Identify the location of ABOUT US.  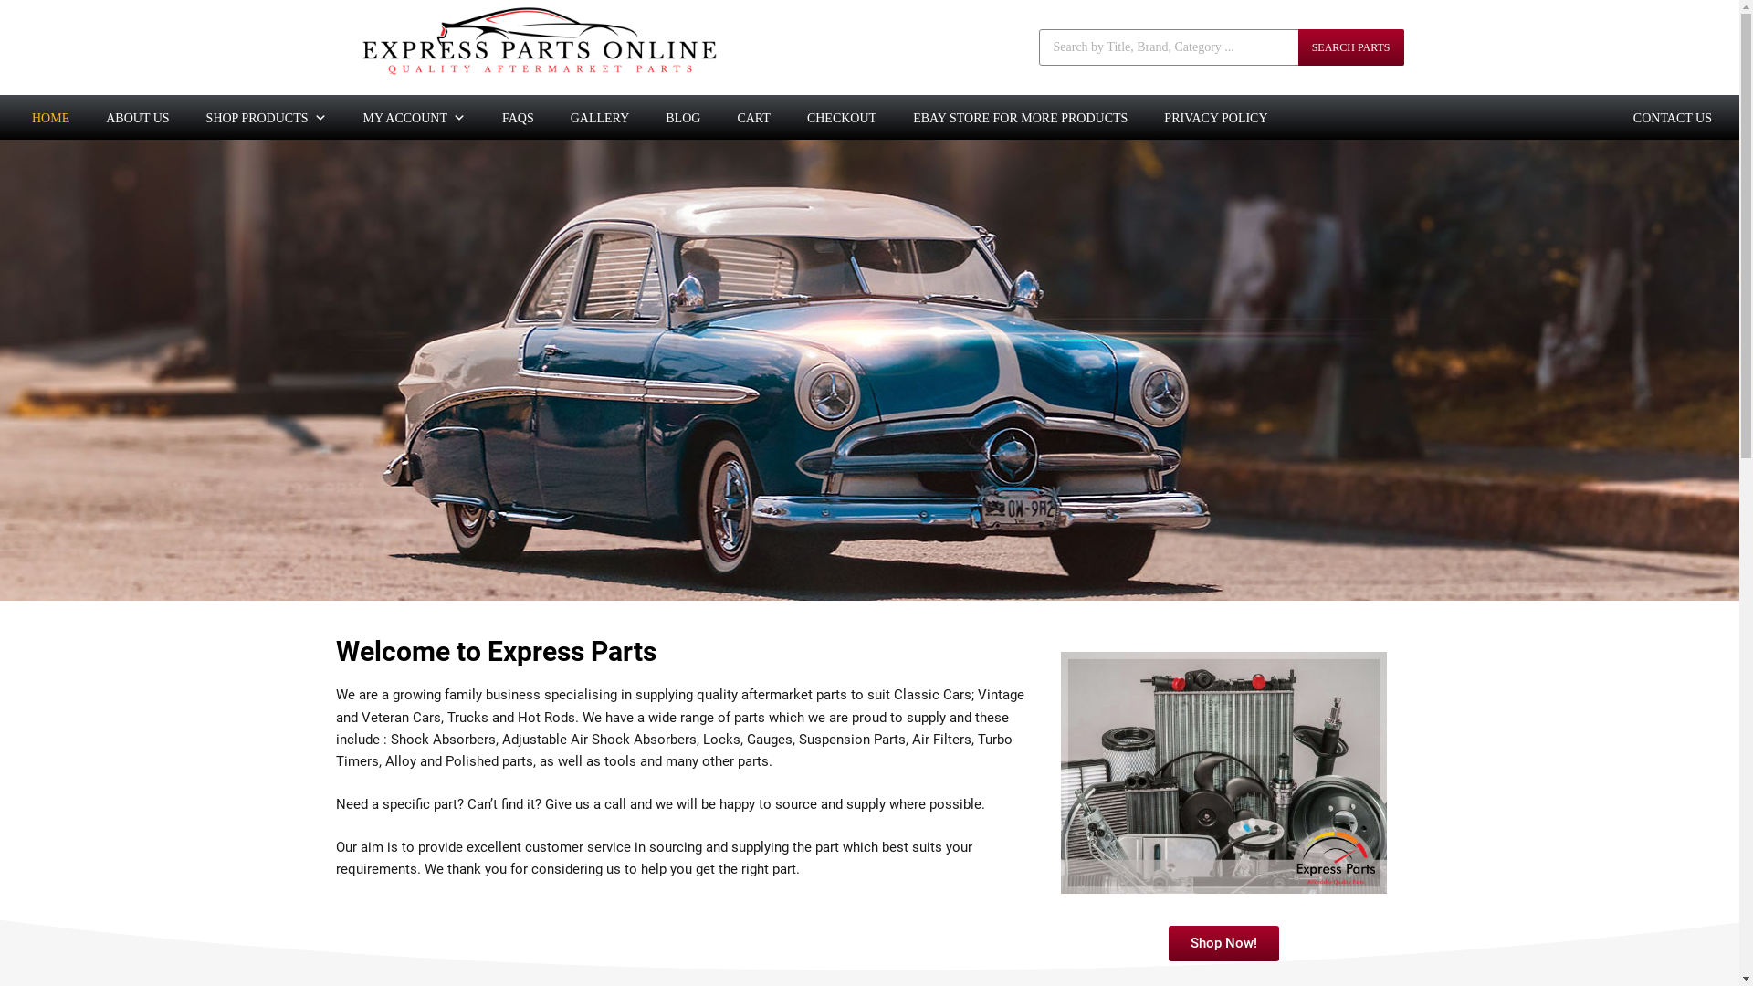
(137, 118).